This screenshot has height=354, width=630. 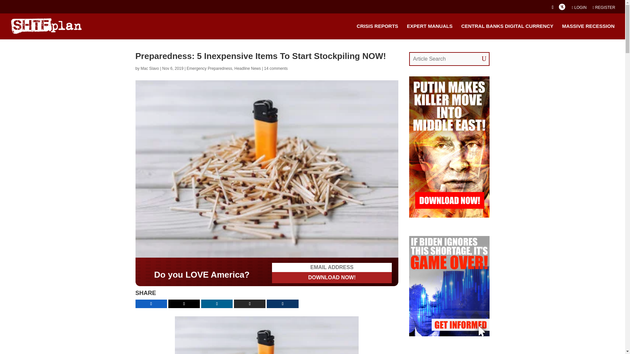 What do you see at coordinates (507, 31) in the screenshot?
I see `CENTRAL BANKS DIGITAL CURRENCY` at bounding box center [507, 31].